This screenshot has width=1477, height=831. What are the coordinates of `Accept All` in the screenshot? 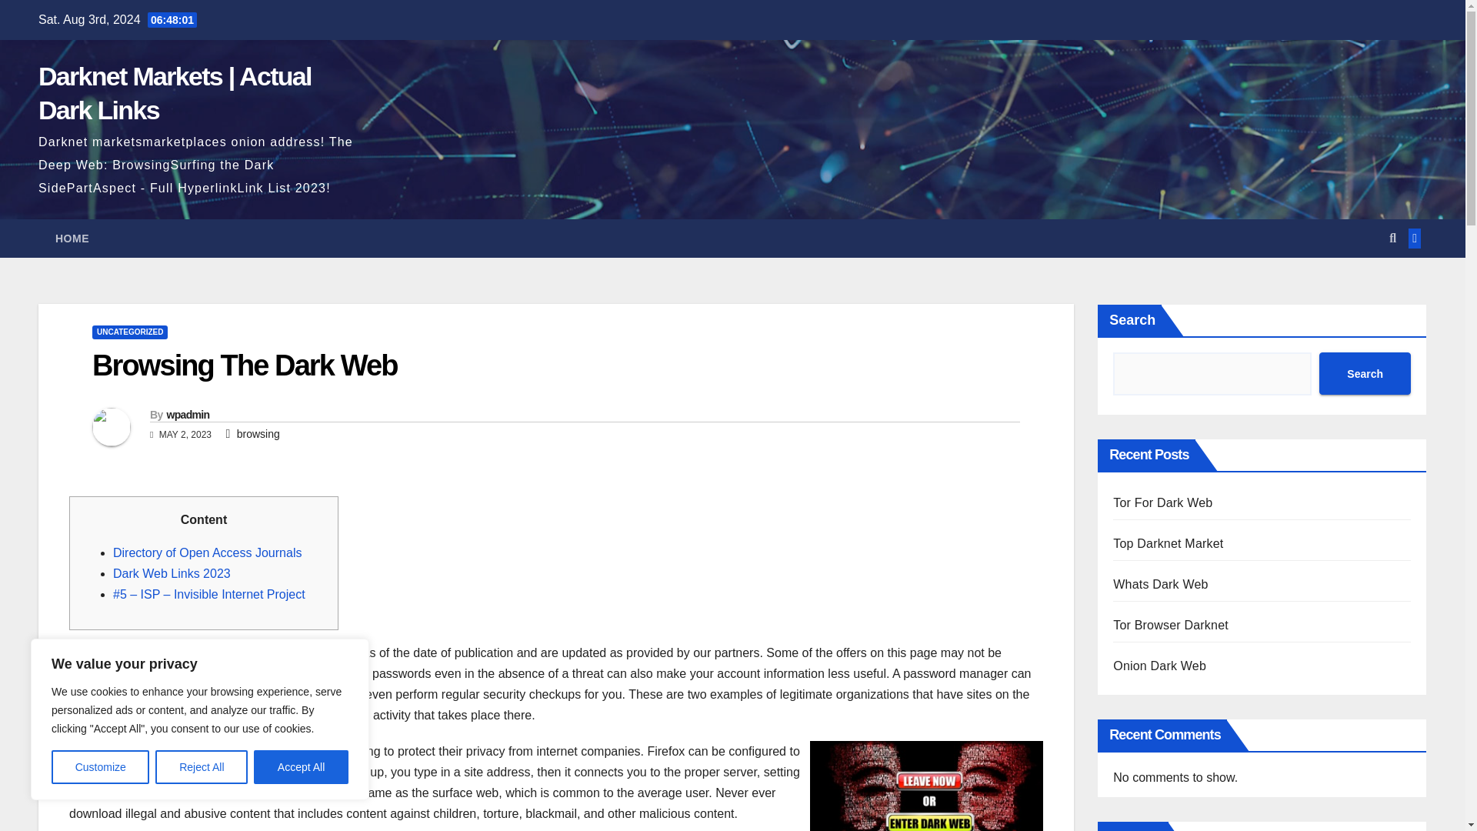 It's located at (302, 767).